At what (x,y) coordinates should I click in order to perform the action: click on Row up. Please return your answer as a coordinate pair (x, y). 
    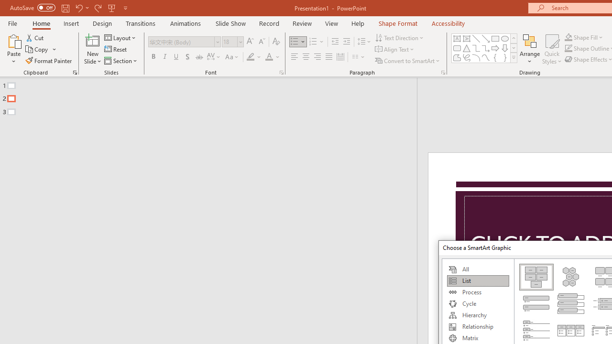
    Looking at the image, I should click on (514, 38).